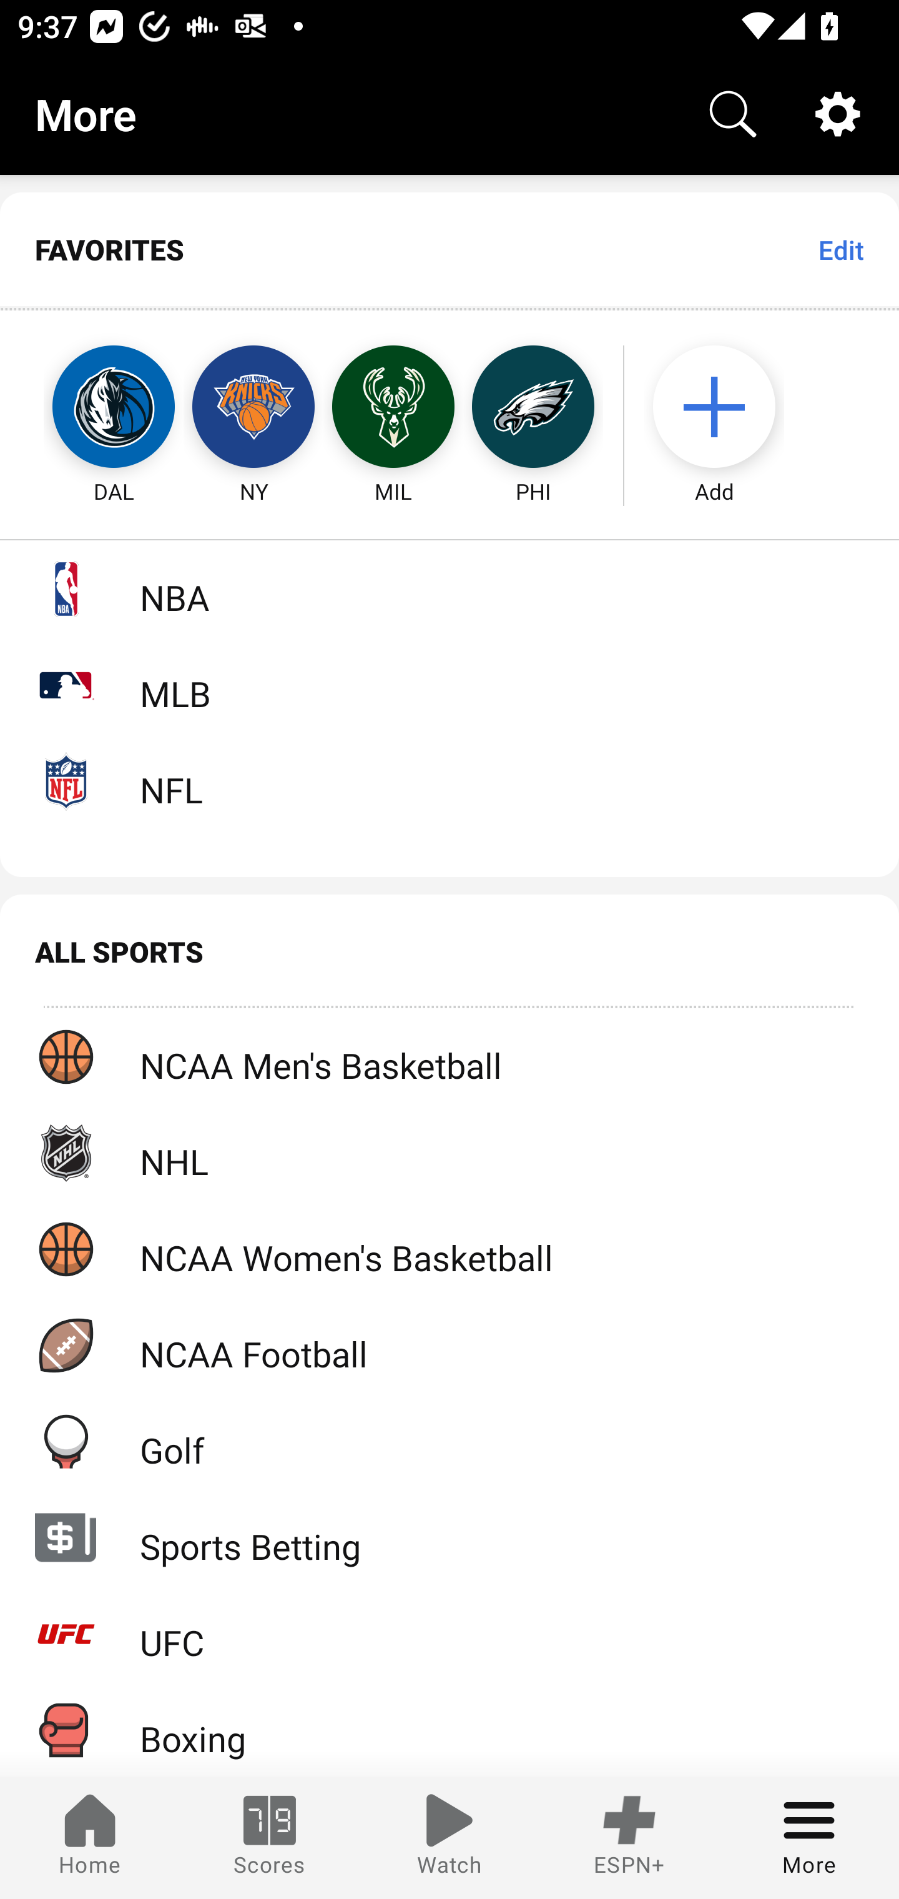  Describe the element at coordinates (253, 407) in the screenshot. I see `NY New York Knicks` at that location.